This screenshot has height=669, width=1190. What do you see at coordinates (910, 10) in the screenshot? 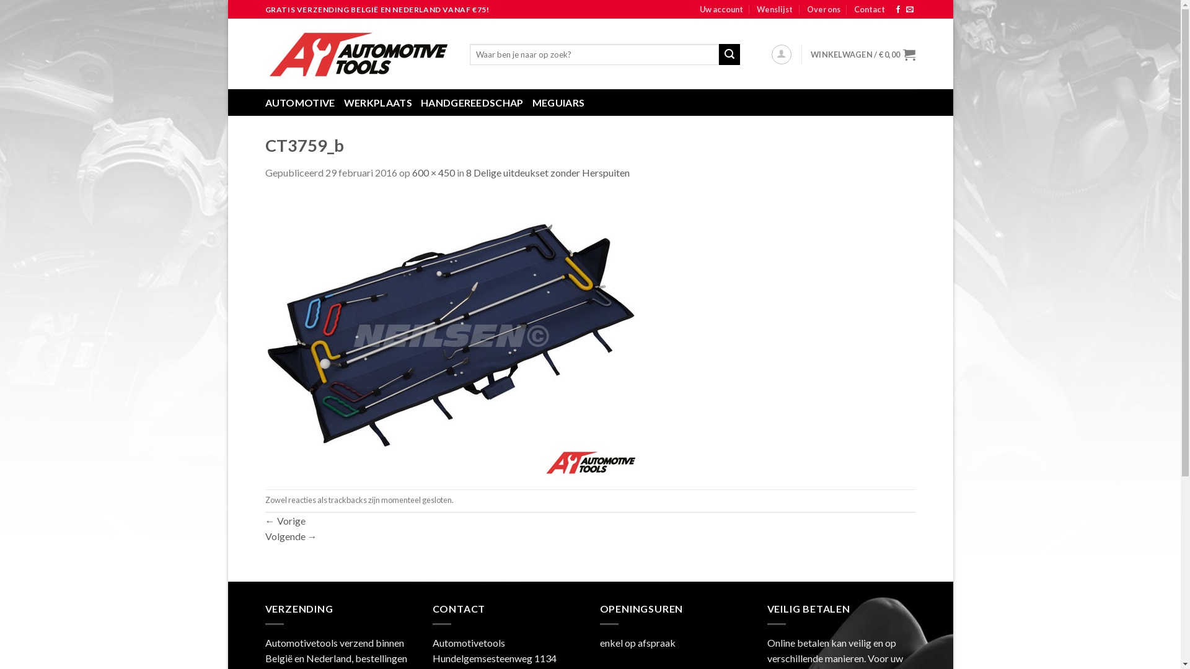
I see `Stuur ons een e-mail` at bounding box center [910, 10].